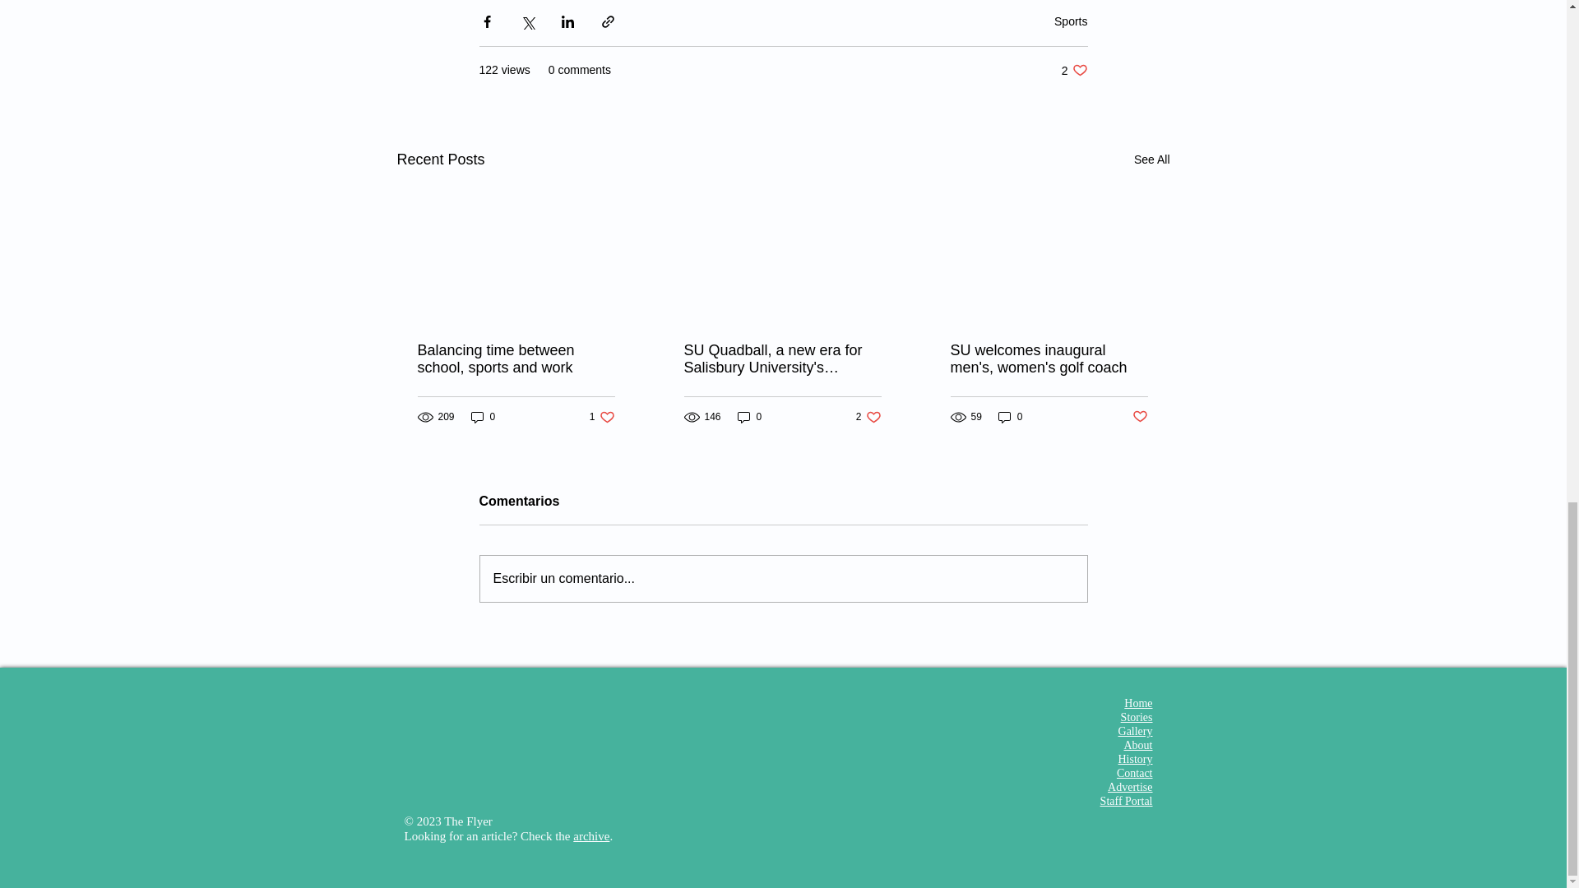 This screenshot has width=1579, height=888. I want to click on Balancing time between school, sports and work, so click(868, 417).